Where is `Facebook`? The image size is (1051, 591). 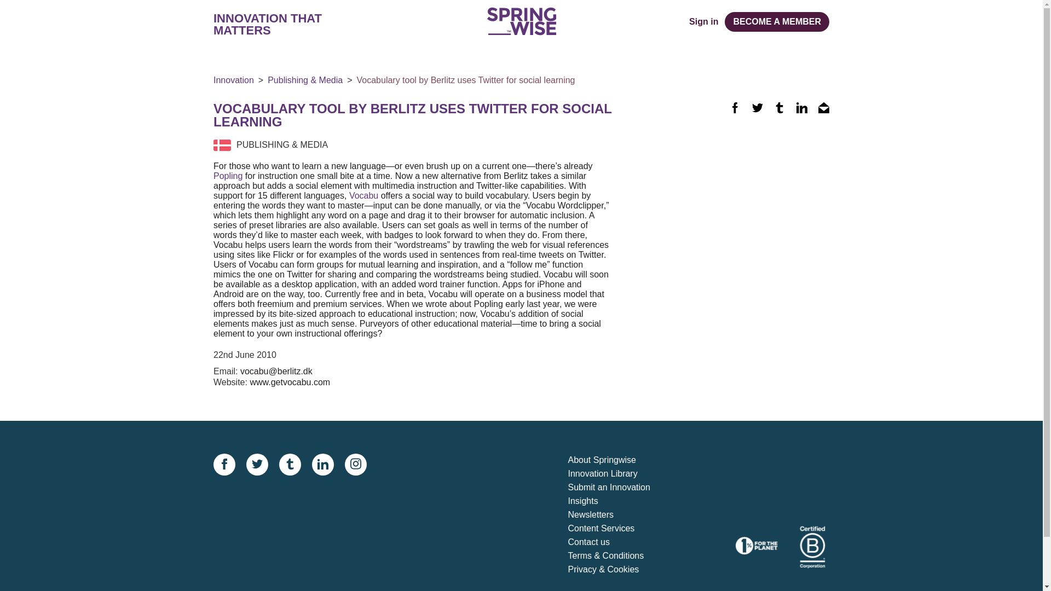 Facebook is located at coordinates (735, 107).